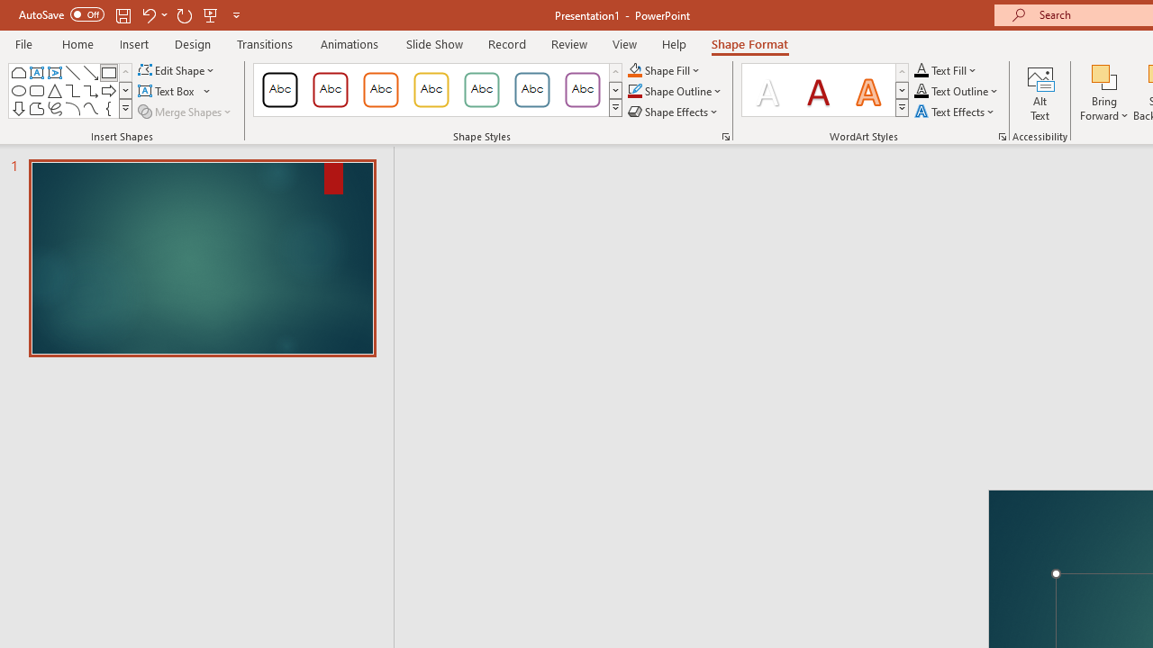 The height and width of the screenshot is (648, 1153). I want to click on Fill: White, Text color 1; Shadow, so click(767, 90).